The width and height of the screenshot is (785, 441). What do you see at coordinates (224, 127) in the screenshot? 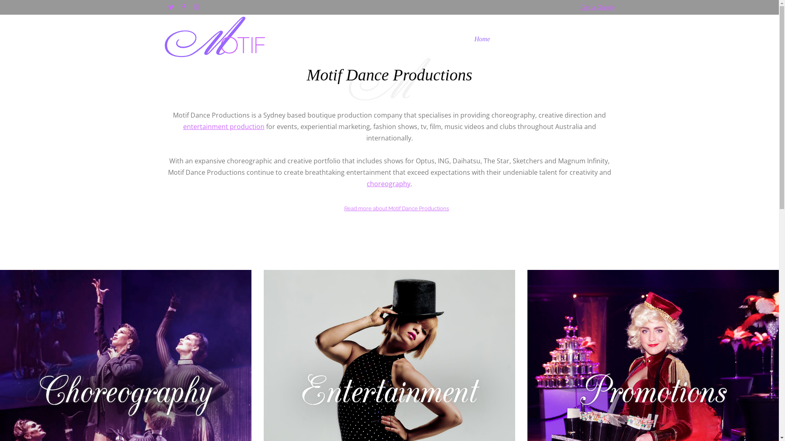
I see `entertainment production` at bounding box center [224, 127].